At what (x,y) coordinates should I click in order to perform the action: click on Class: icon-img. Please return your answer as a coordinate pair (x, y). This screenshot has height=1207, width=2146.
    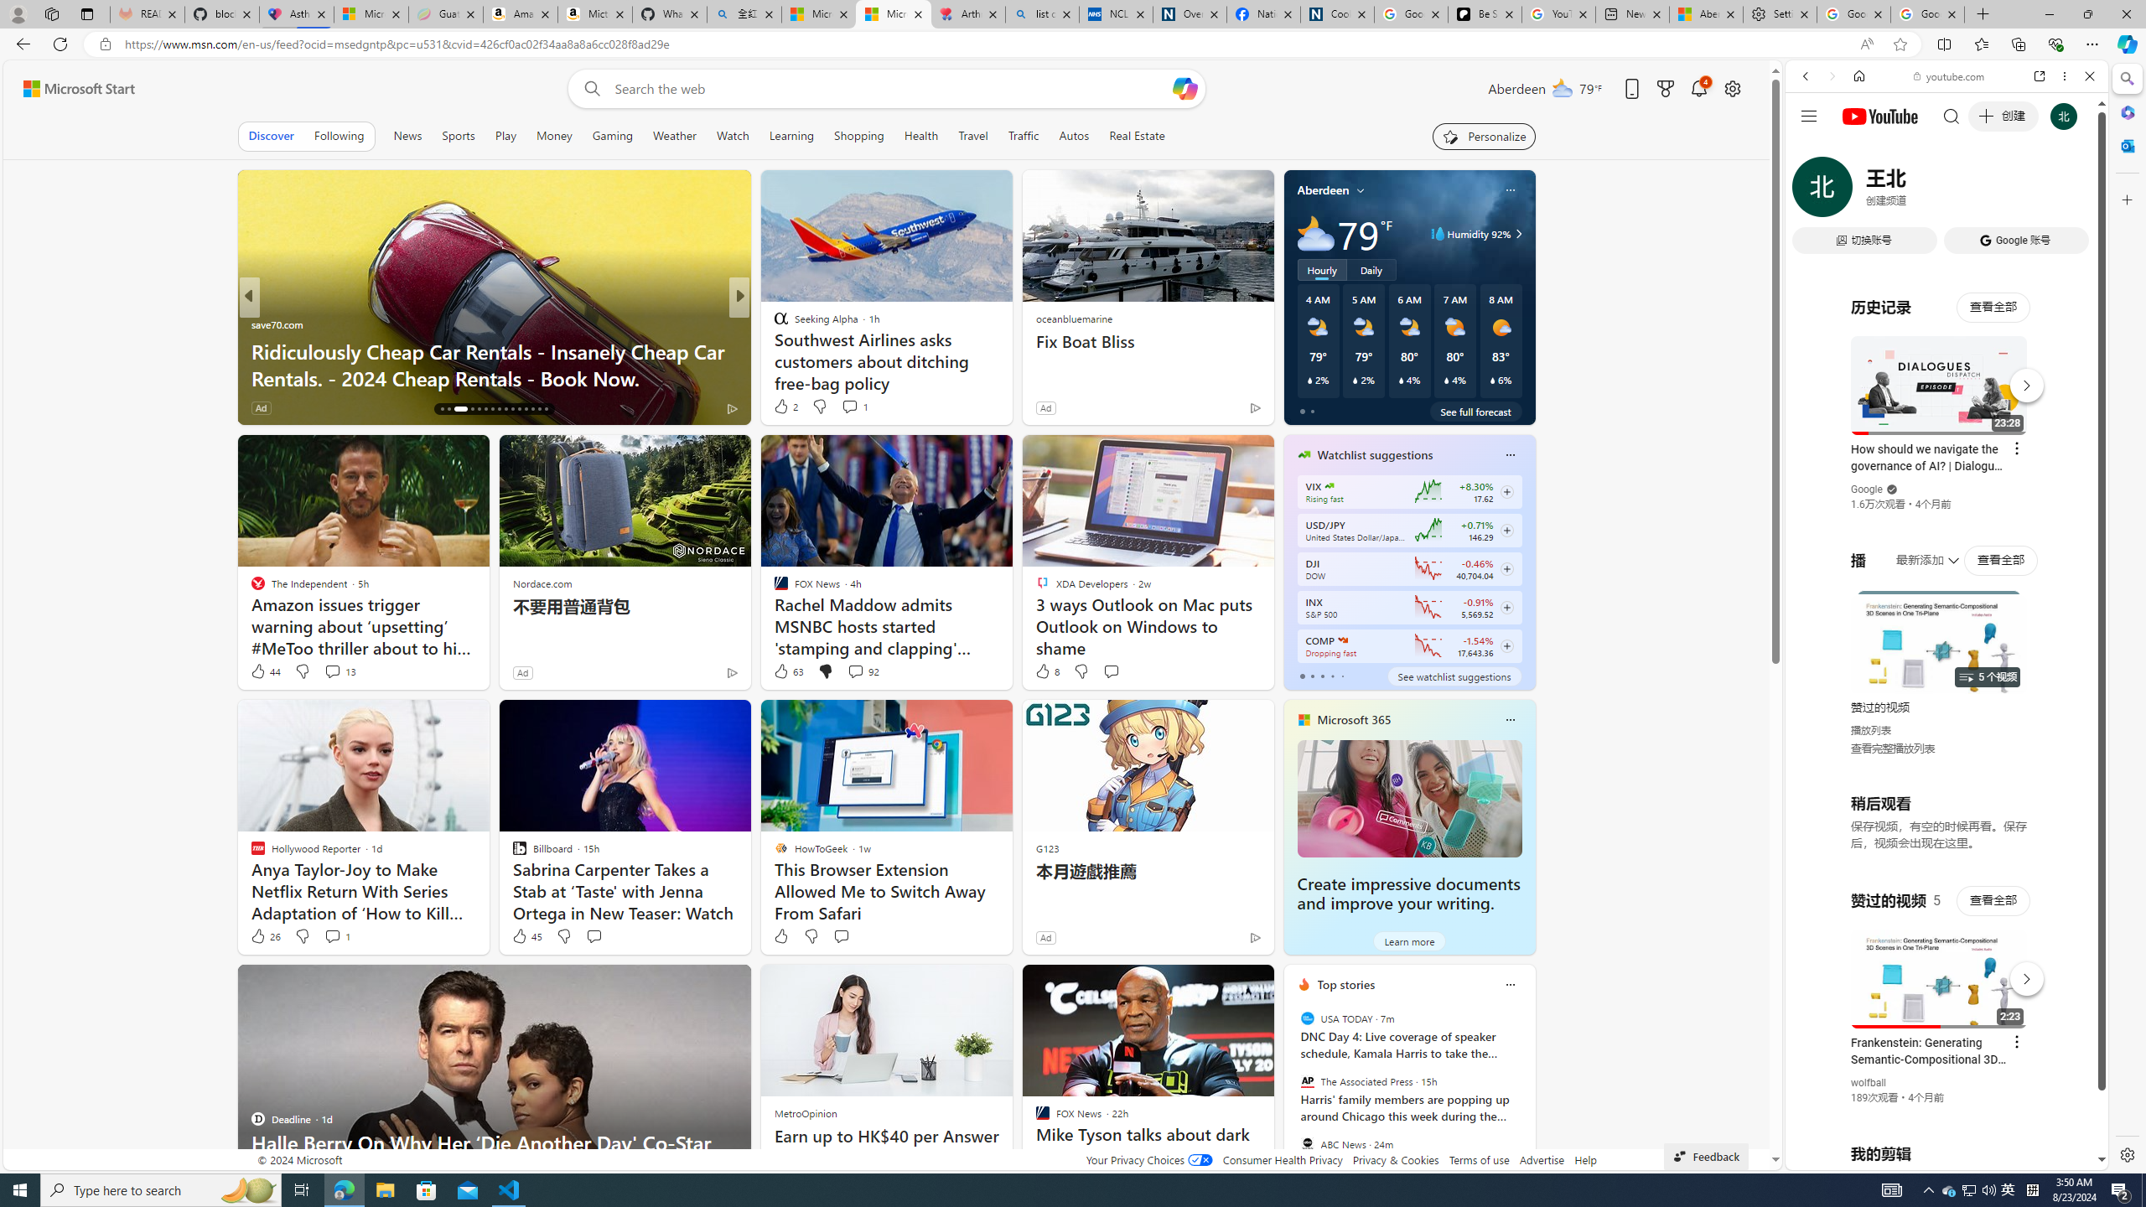
    Looking at the image, I should click on (1509, 984).